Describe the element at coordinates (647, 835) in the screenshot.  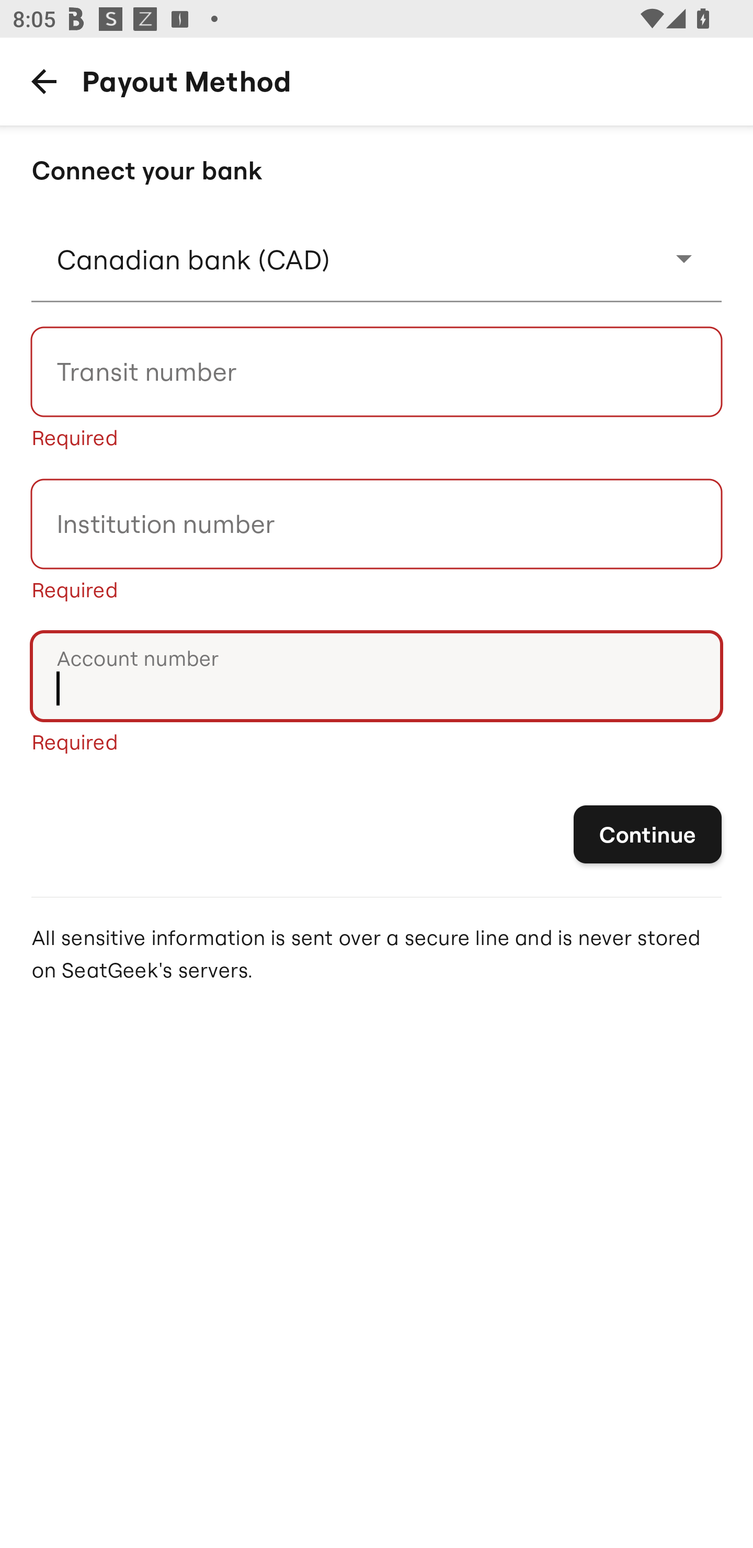
I see `Continue` at that location.